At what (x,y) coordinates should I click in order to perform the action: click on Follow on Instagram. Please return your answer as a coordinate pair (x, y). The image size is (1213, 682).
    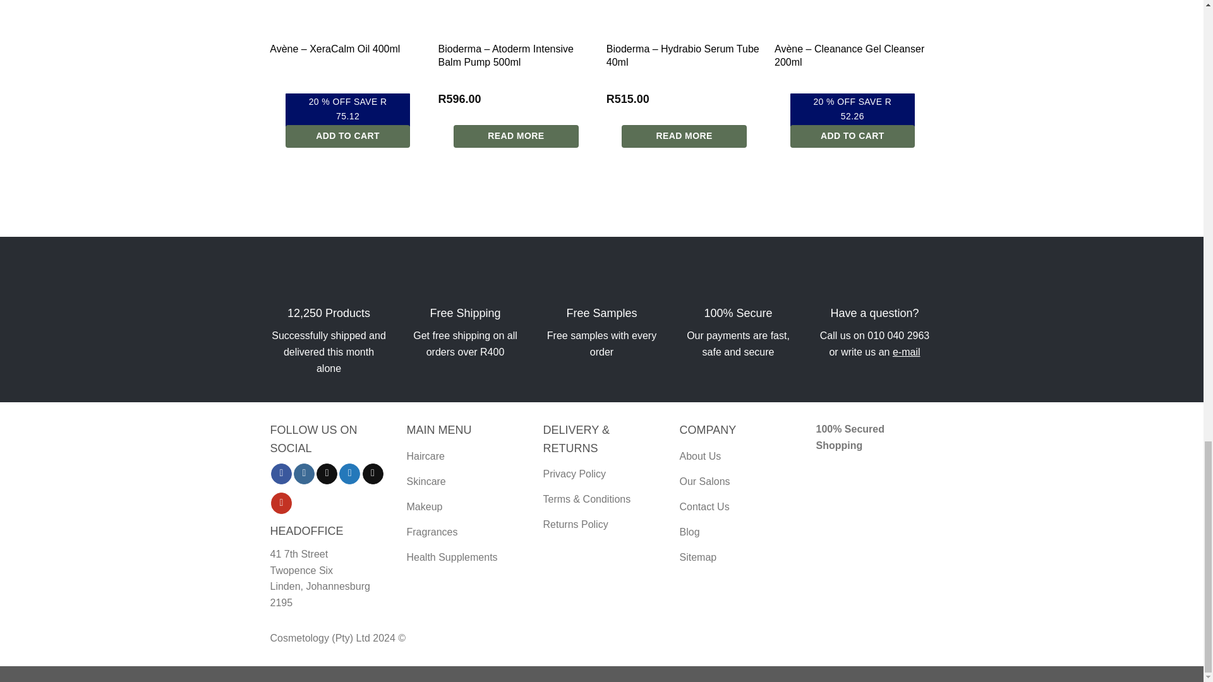
    Looking at the image, I should click on (303, 474).